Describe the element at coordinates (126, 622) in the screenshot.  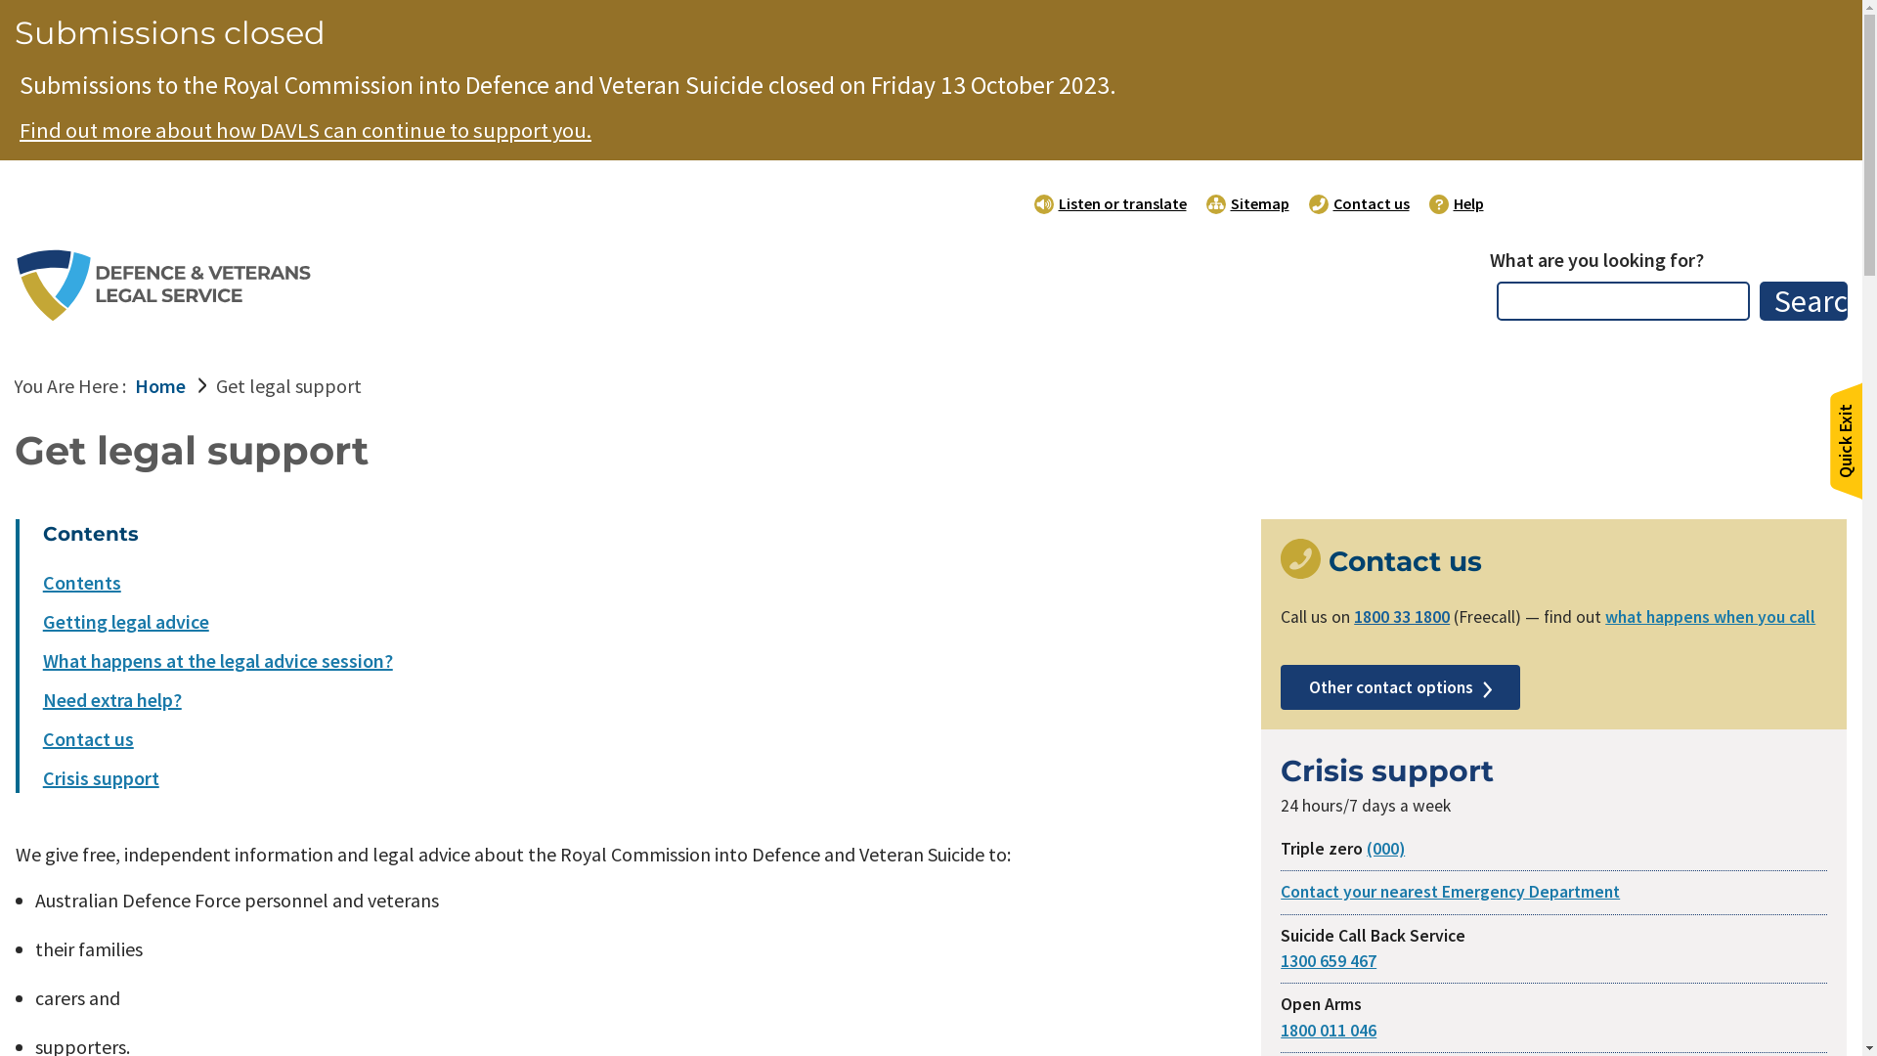
I see `Getting legal advice` at that location.